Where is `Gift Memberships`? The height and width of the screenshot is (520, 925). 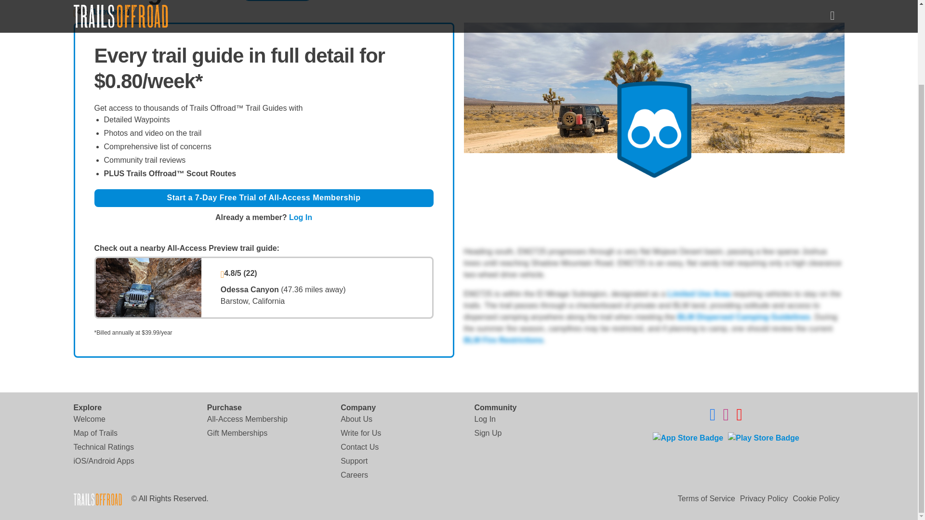 Gift Memberships is located at coordinates (237, 433).